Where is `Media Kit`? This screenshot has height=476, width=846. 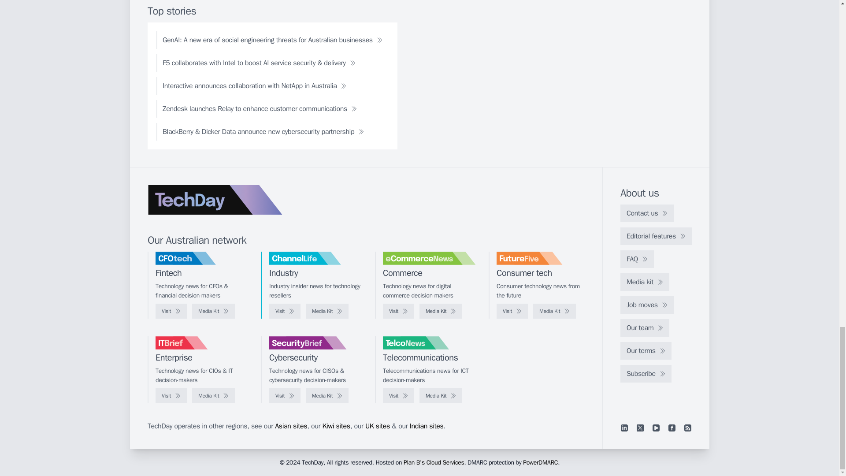
Media Kit is located at coordinates (213, 311).